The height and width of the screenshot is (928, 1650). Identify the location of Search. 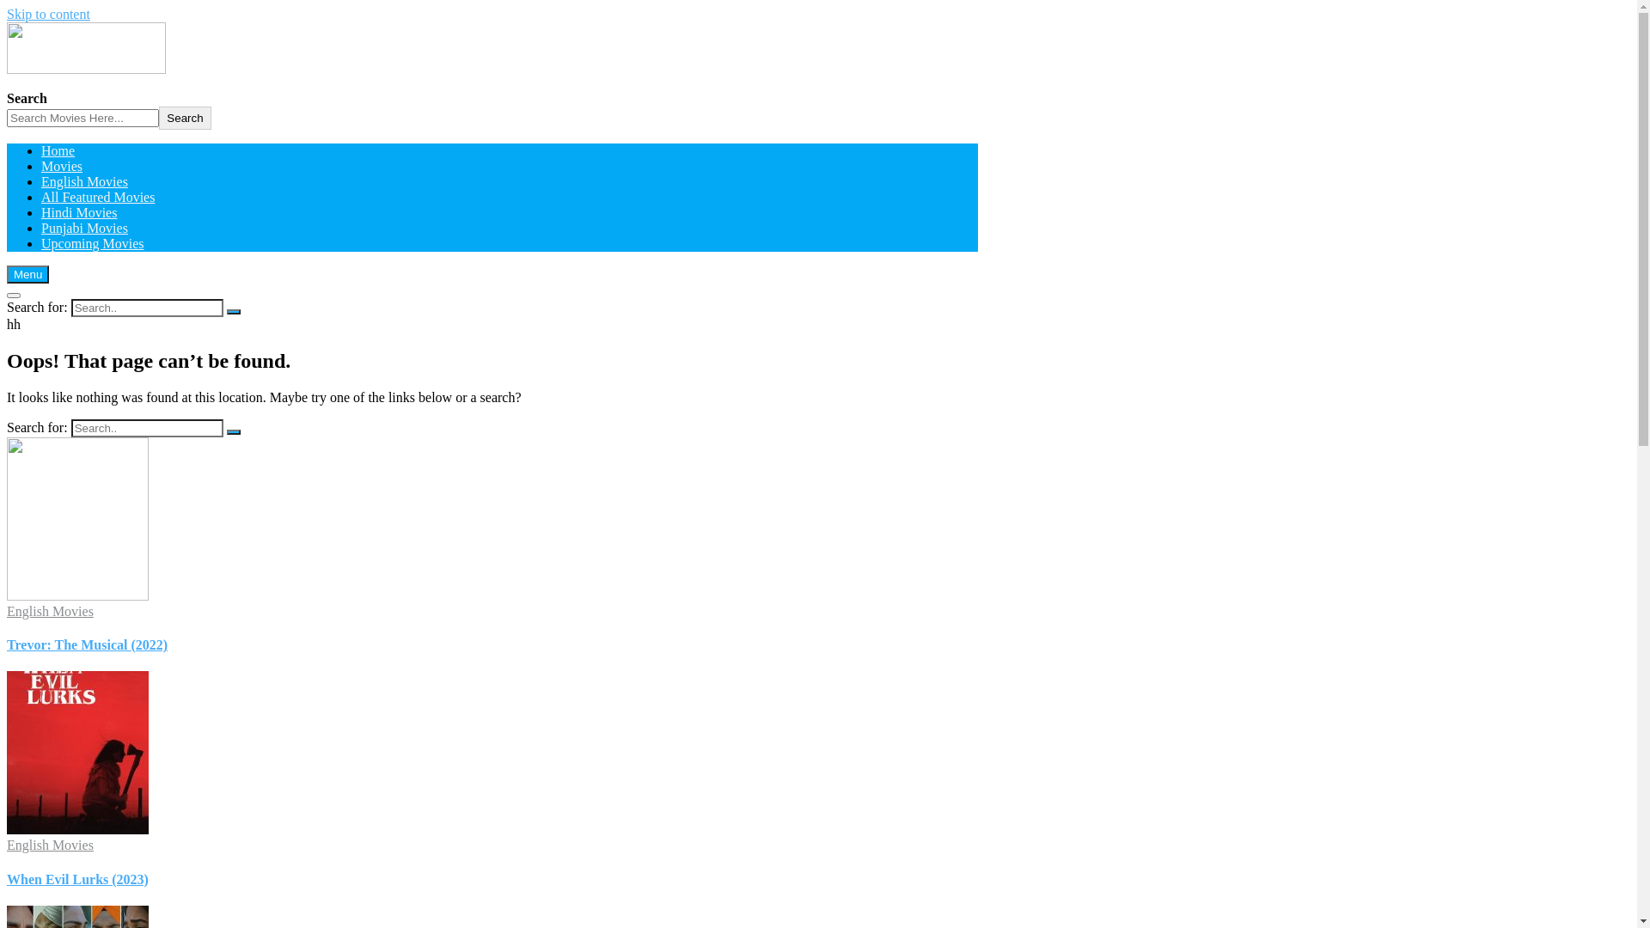
(185, 119).